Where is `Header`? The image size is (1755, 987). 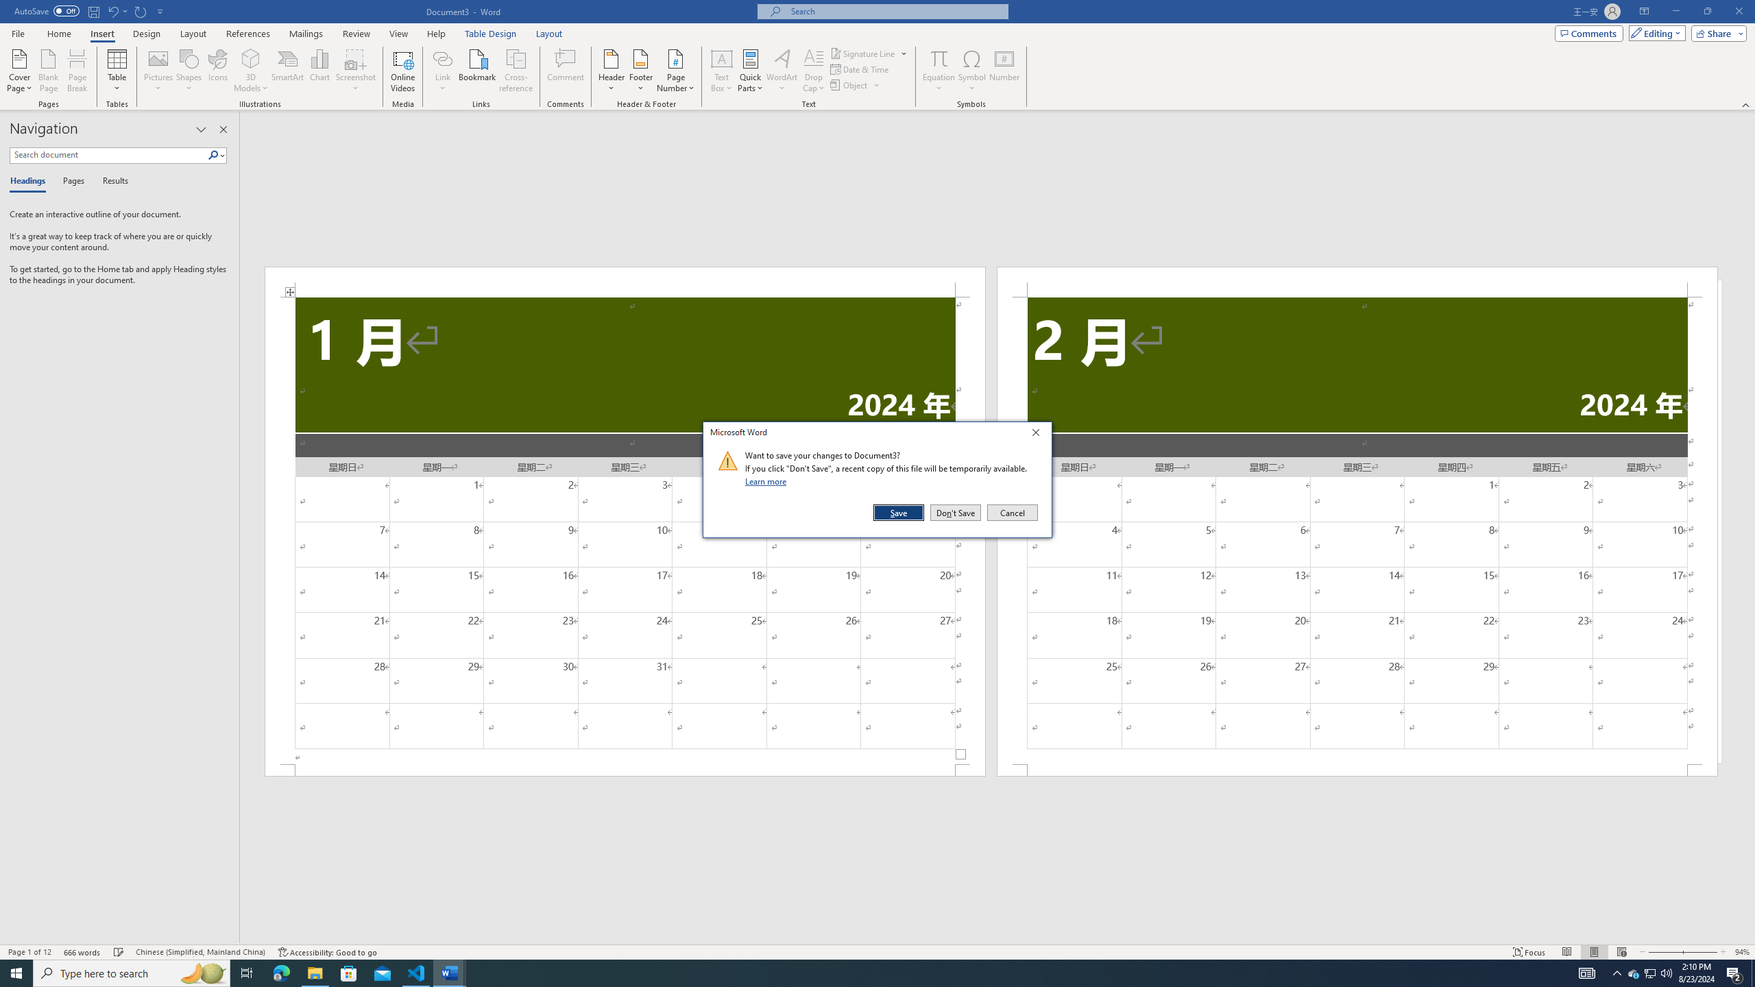 Header is located at coordinates (612, 71).